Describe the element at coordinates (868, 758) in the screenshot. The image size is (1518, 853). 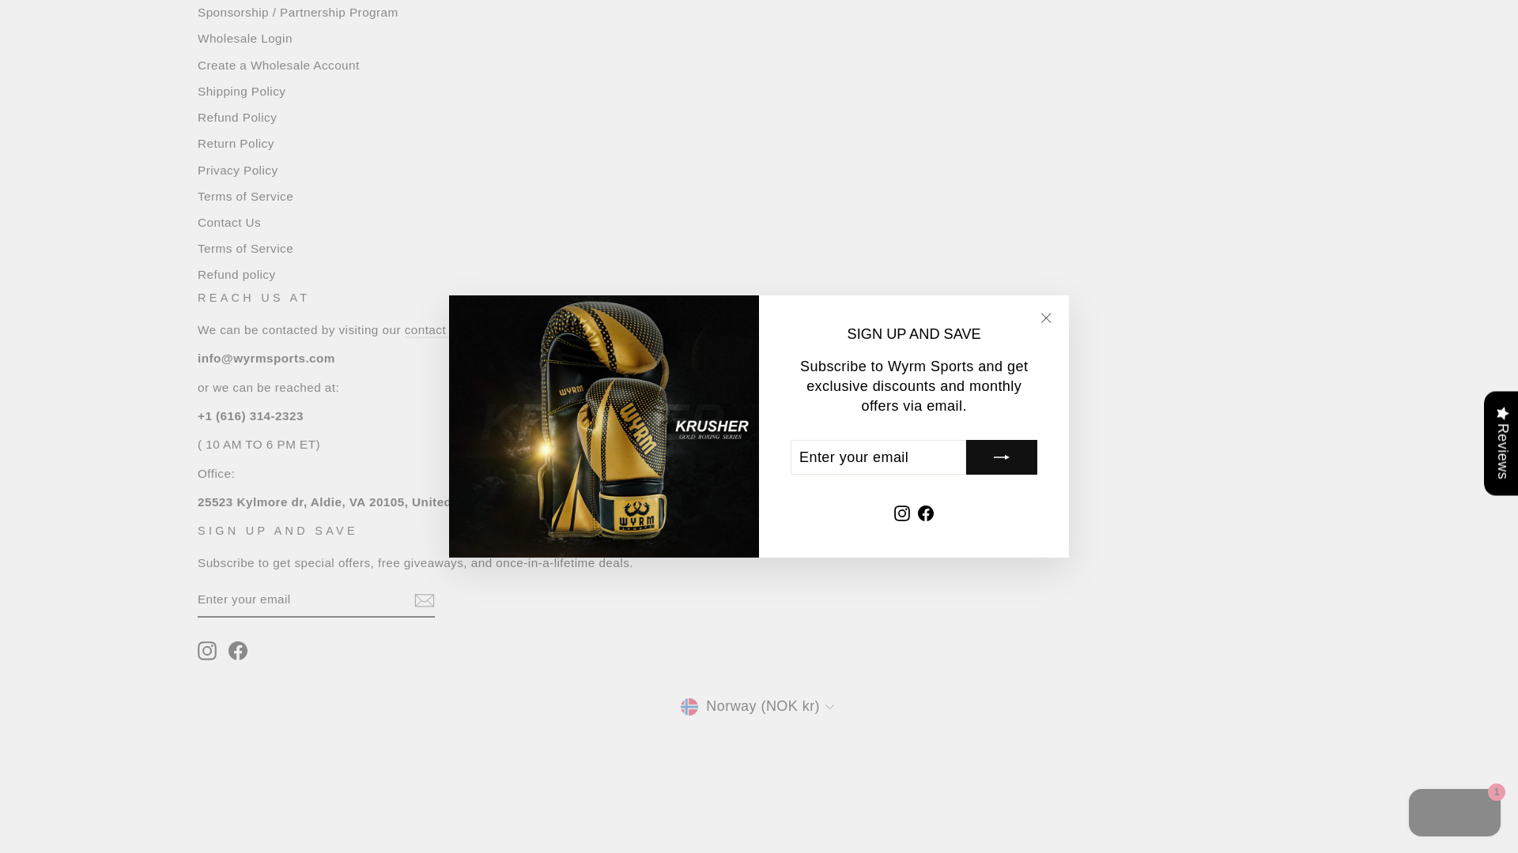
I see `Shop Pay` at that location.